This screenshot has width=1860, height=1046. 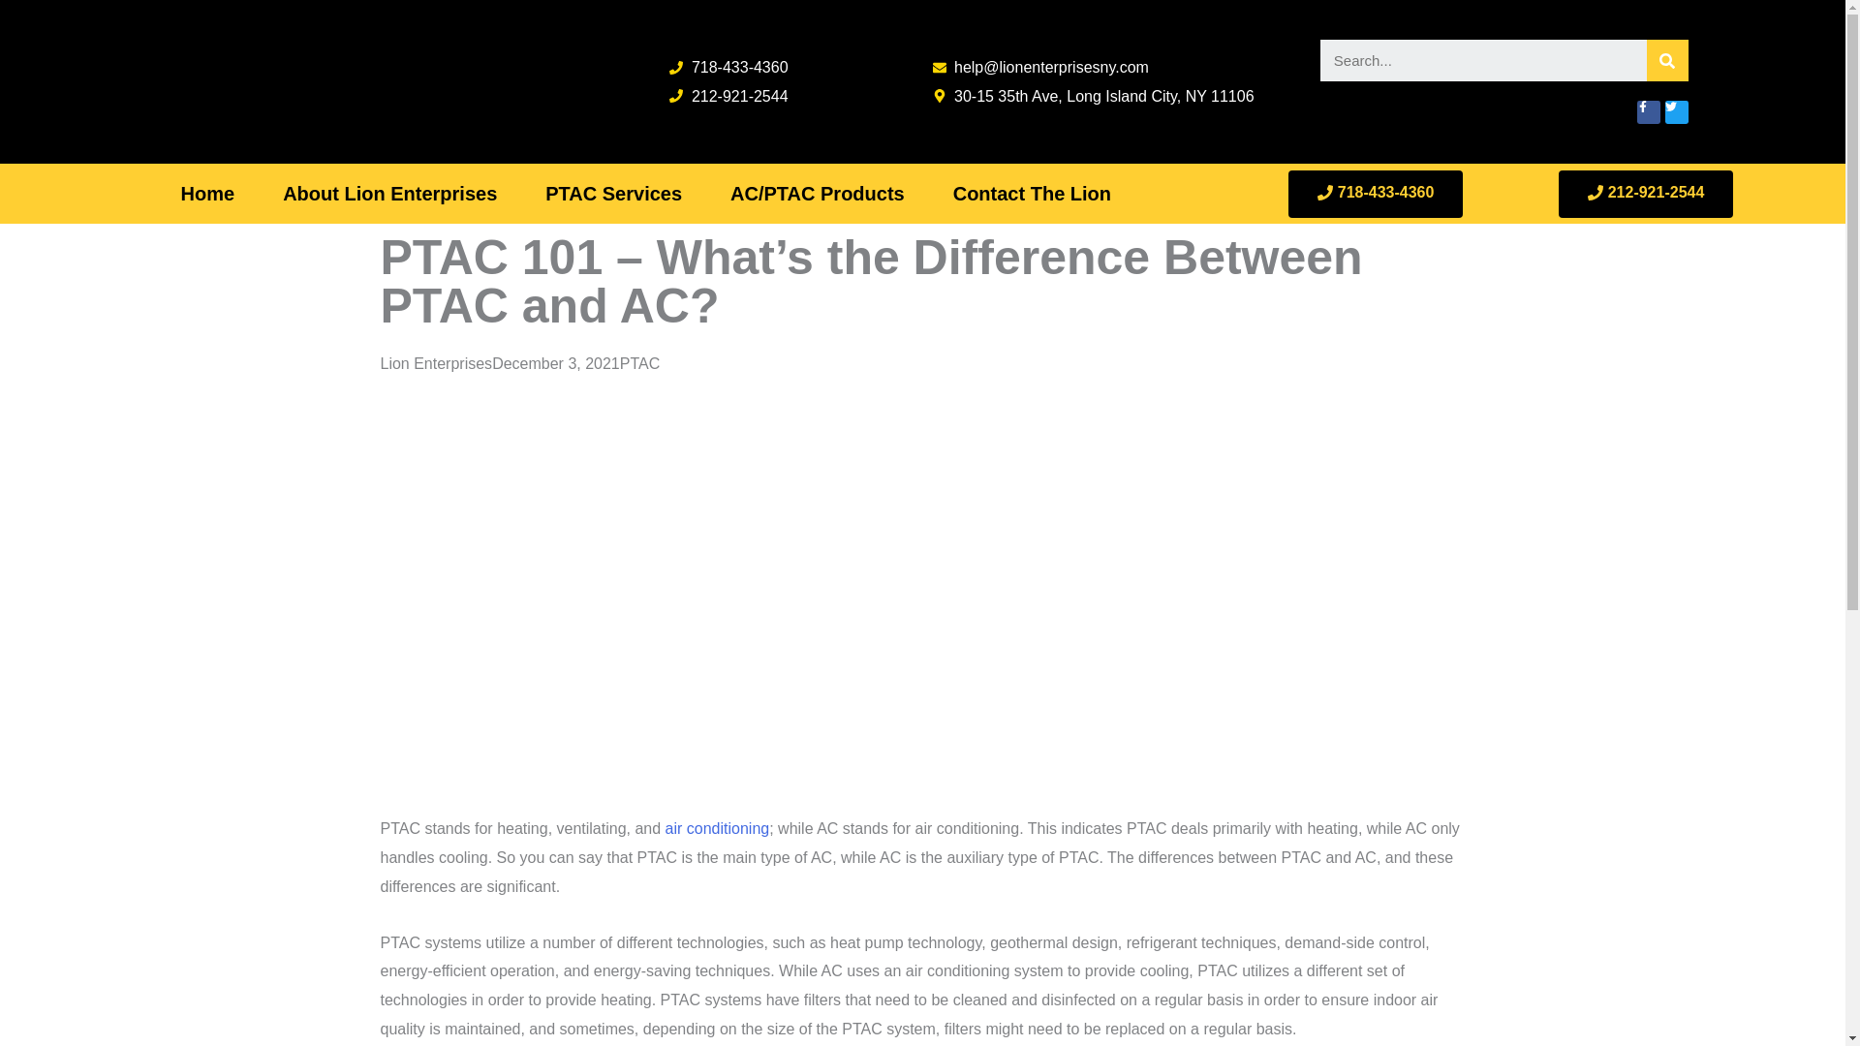 What do you see at coordinates (1676, 112) in the screenshot?
I see `Twitter` at bounding box center [1676, 112].